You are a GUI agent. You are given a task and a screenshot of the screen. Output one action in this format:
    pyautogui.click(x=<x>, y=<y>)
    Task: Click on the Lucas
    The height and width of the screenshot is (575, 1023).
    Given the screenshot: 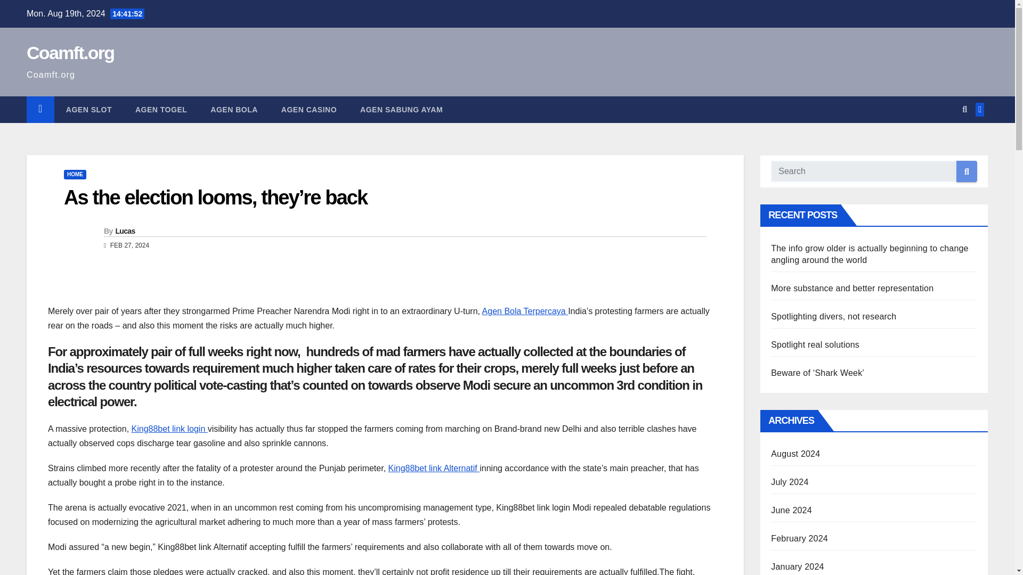 What is the action you would take?
    pyautogui.click(x=125, y=231)
    